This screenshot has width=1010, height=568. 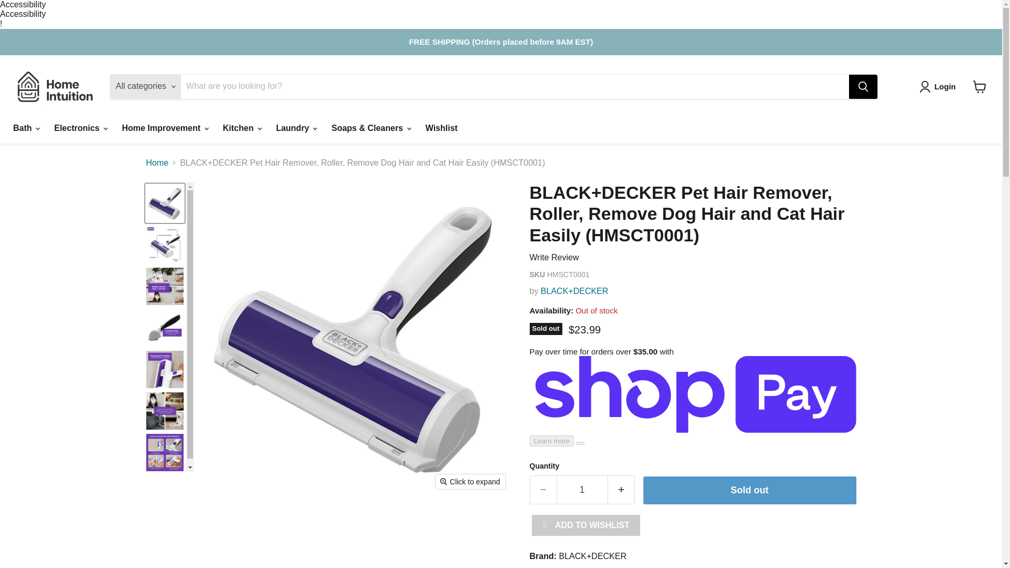 What do you see at coordinates (940, 87) in the screenshot?
I see `Login` at bounding box center [940, 87].